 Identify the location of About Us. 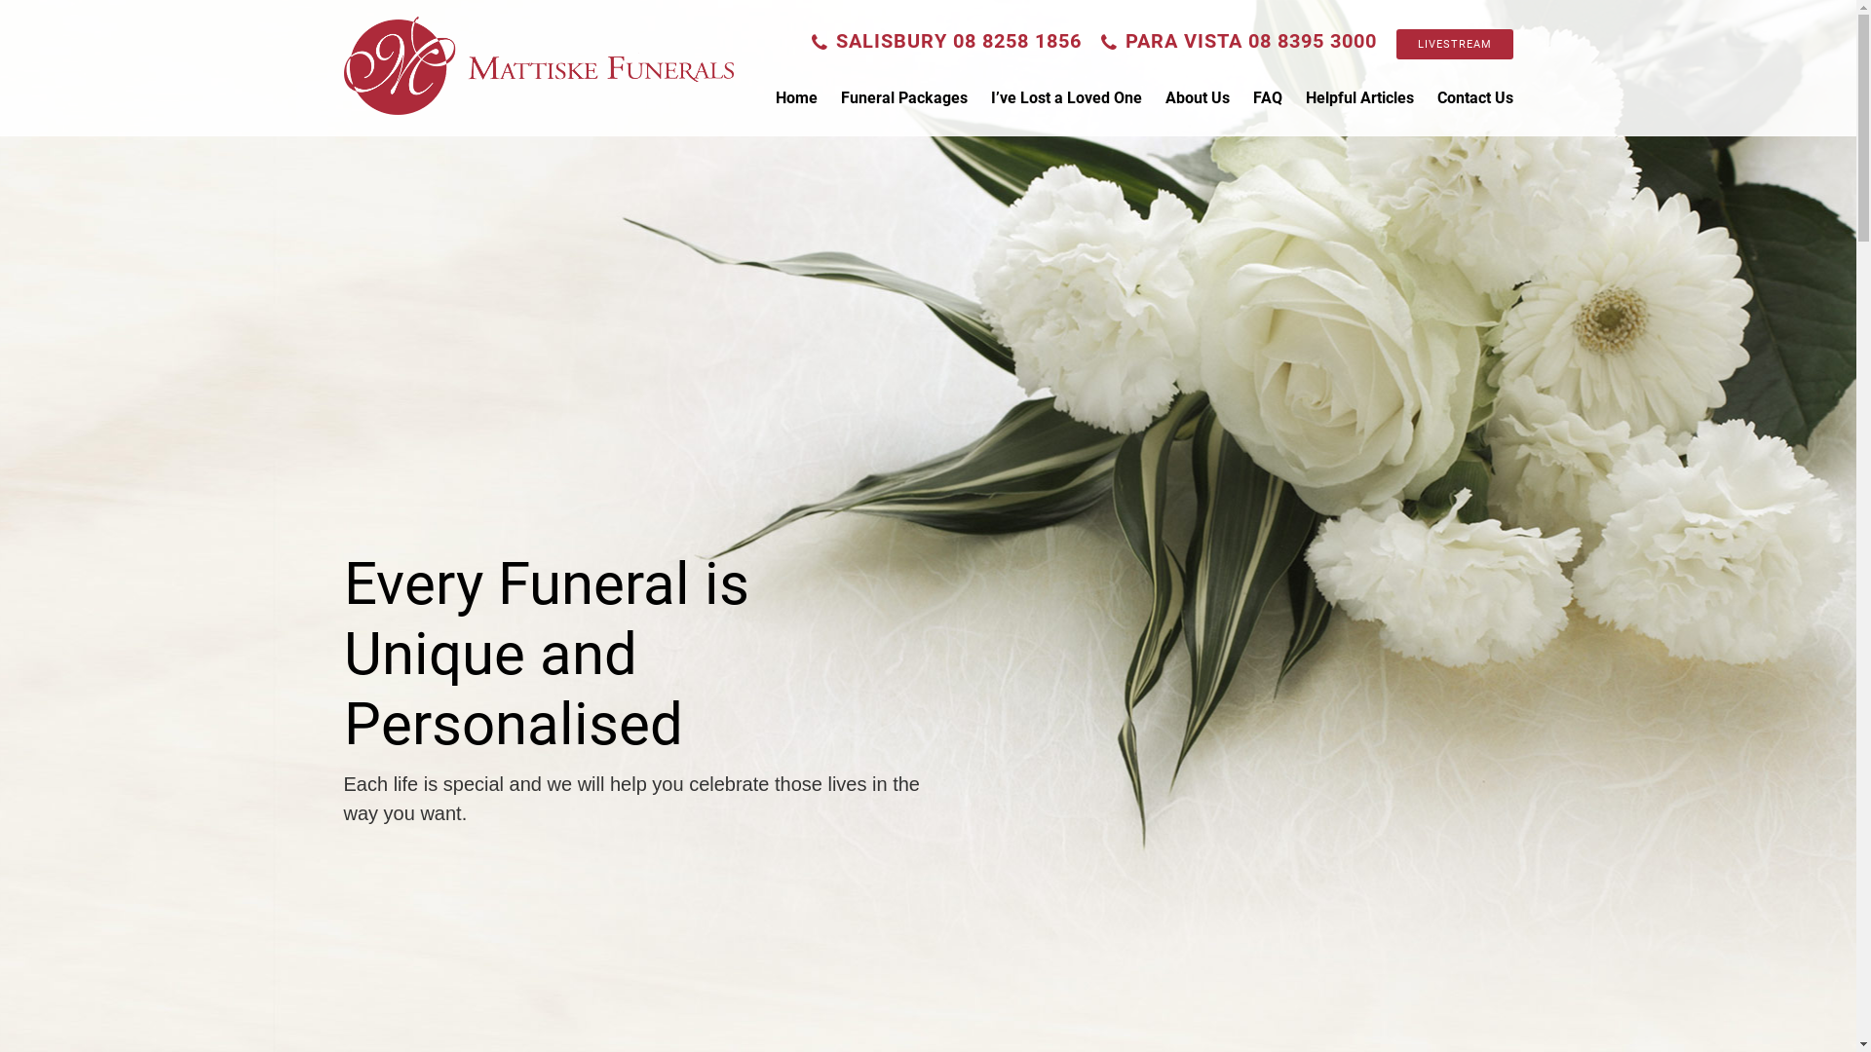
(1198, 97).